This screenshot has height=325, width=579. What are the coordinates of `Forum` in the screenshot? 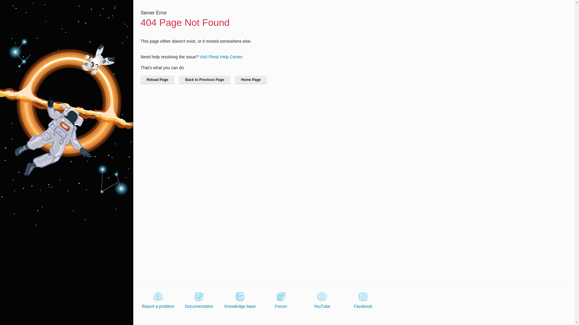 It's located at (281, 300).